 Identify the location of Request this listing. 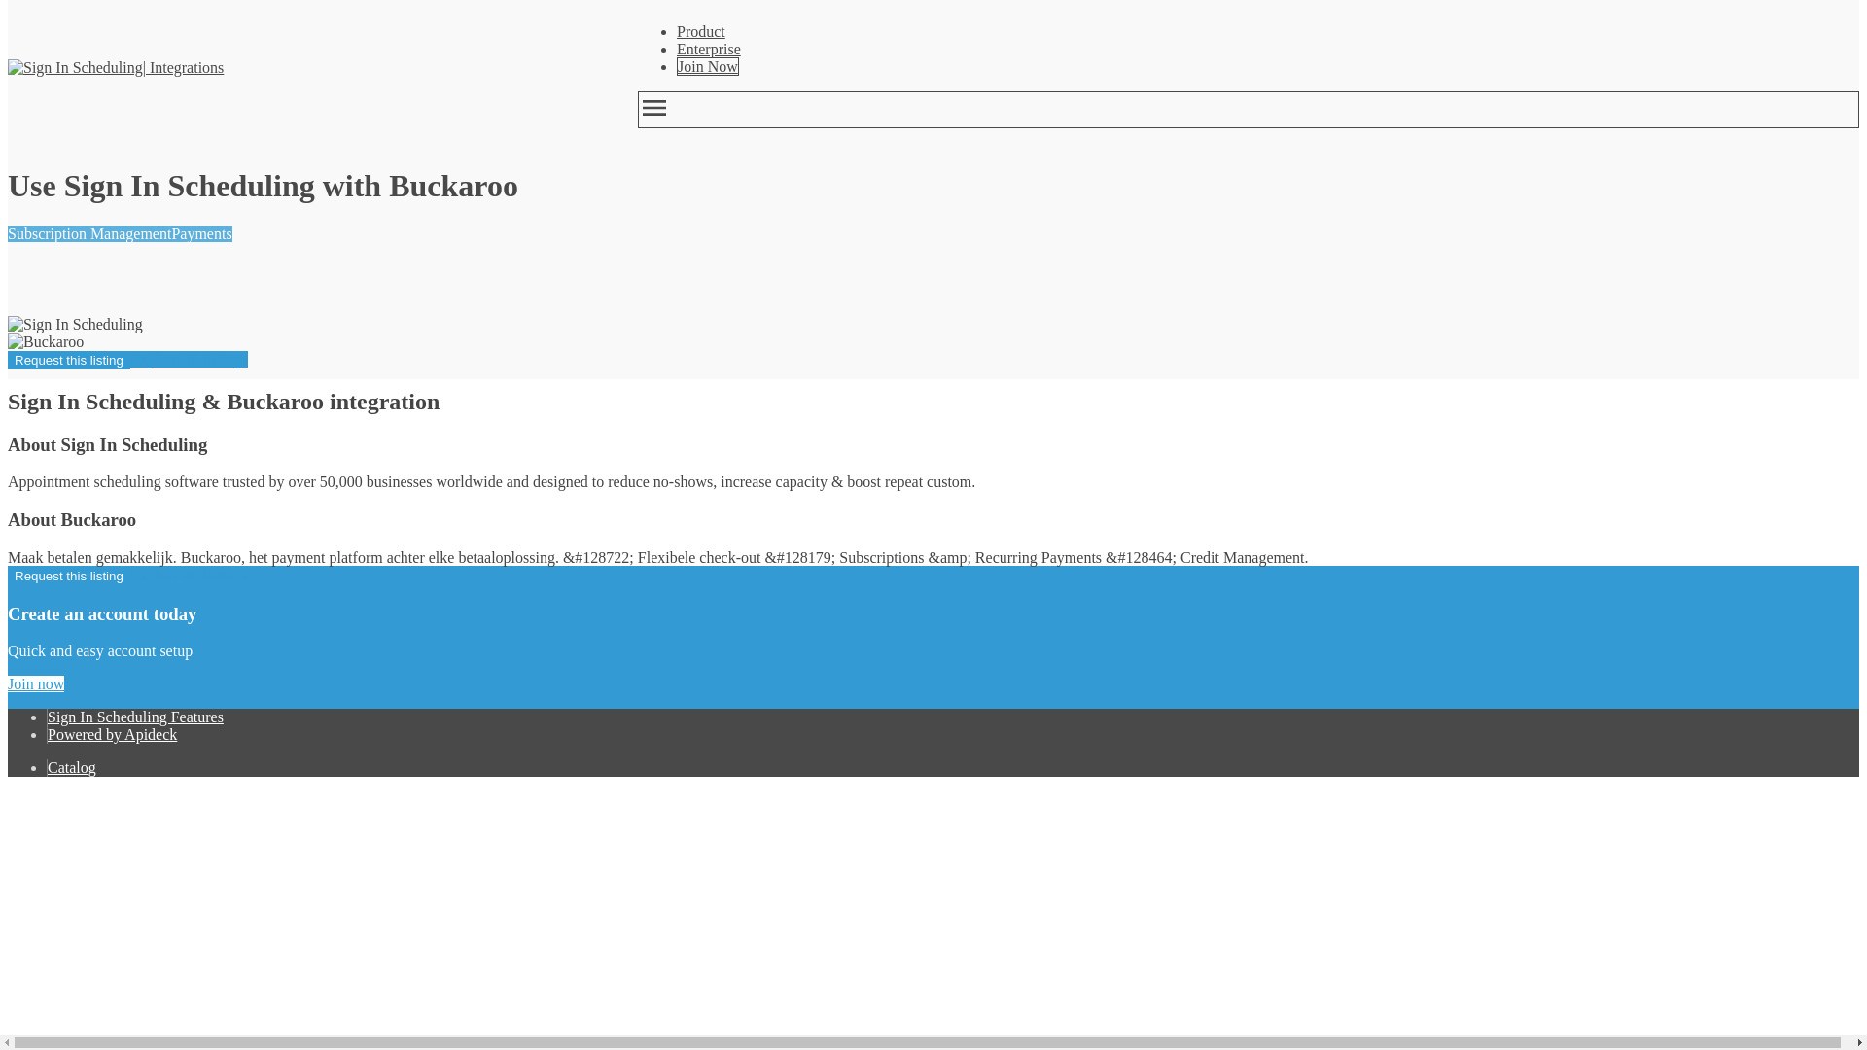
(68, 576).